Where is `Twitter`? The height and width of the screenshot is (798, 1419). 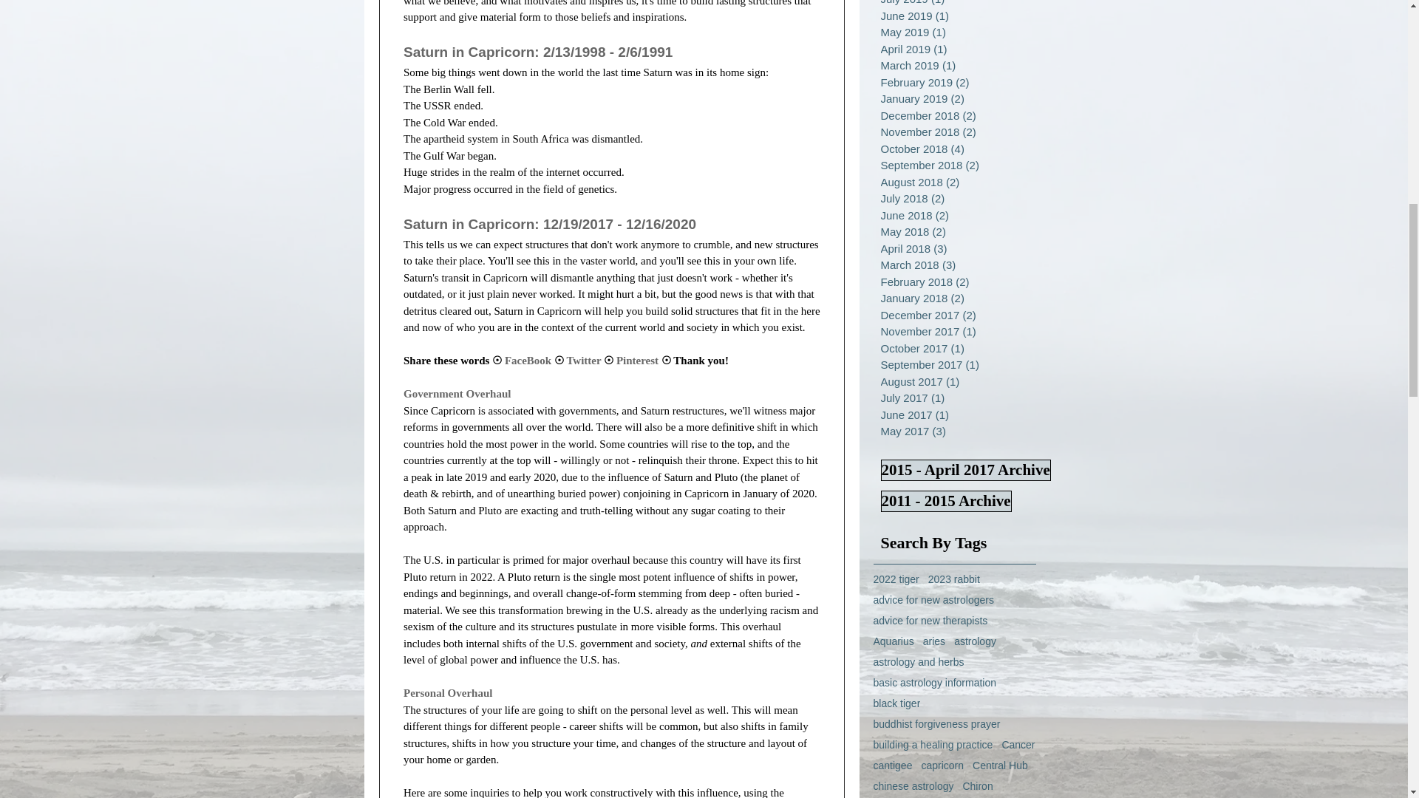 Twitter is located at coordinates (583, 360).